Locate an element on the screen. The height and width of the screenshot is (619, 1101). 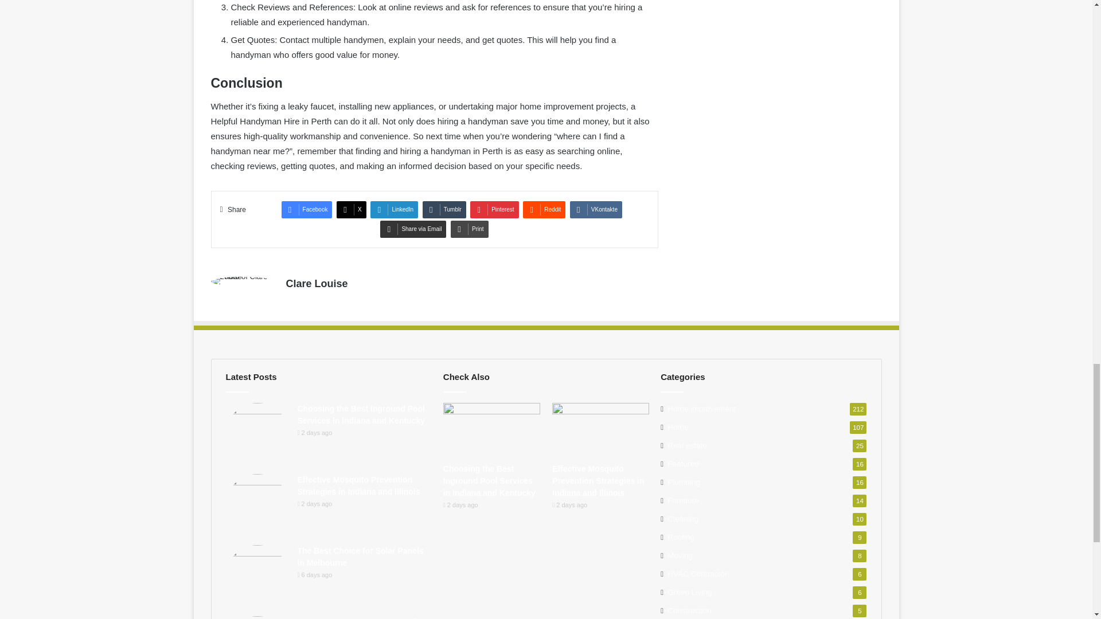
Tumblr is located at coordinates (444, 210).